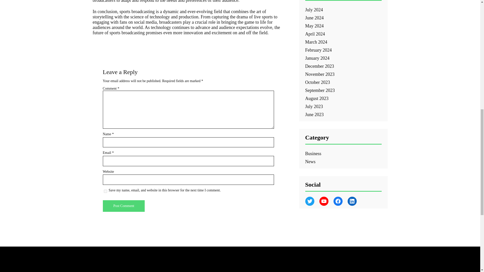 This screenshot has height=272, width=484. I want to click on LinkedIn, so click(352, 201).